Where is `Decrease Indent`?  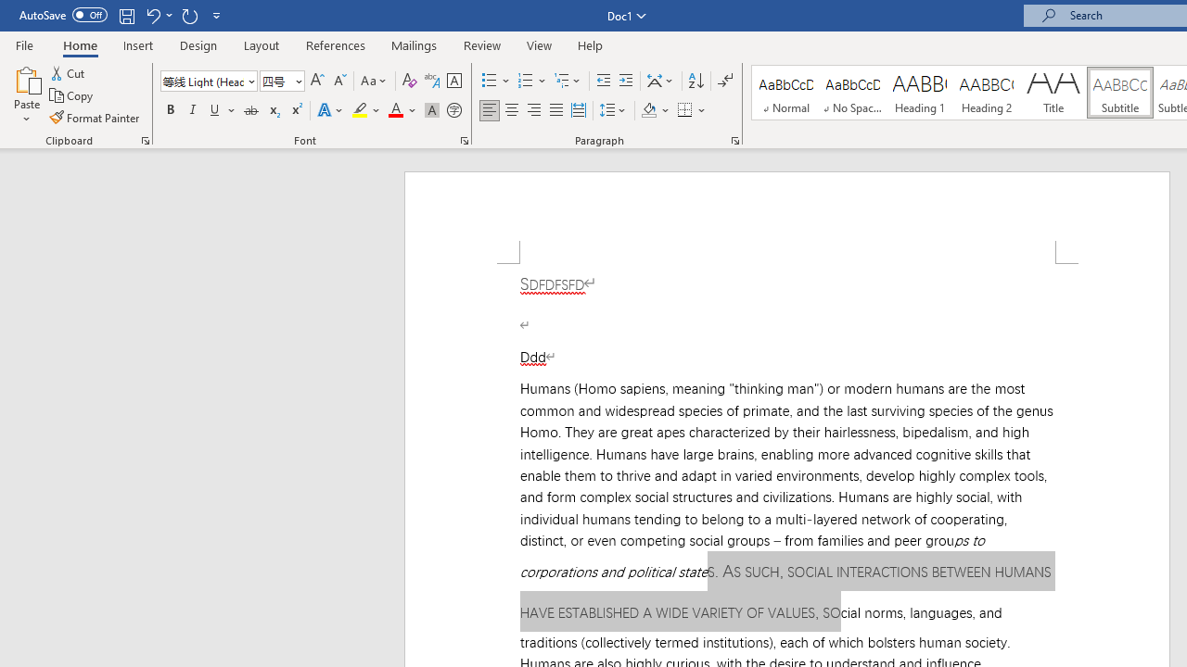 Decrease Indent is located at coordinates (603, 82).